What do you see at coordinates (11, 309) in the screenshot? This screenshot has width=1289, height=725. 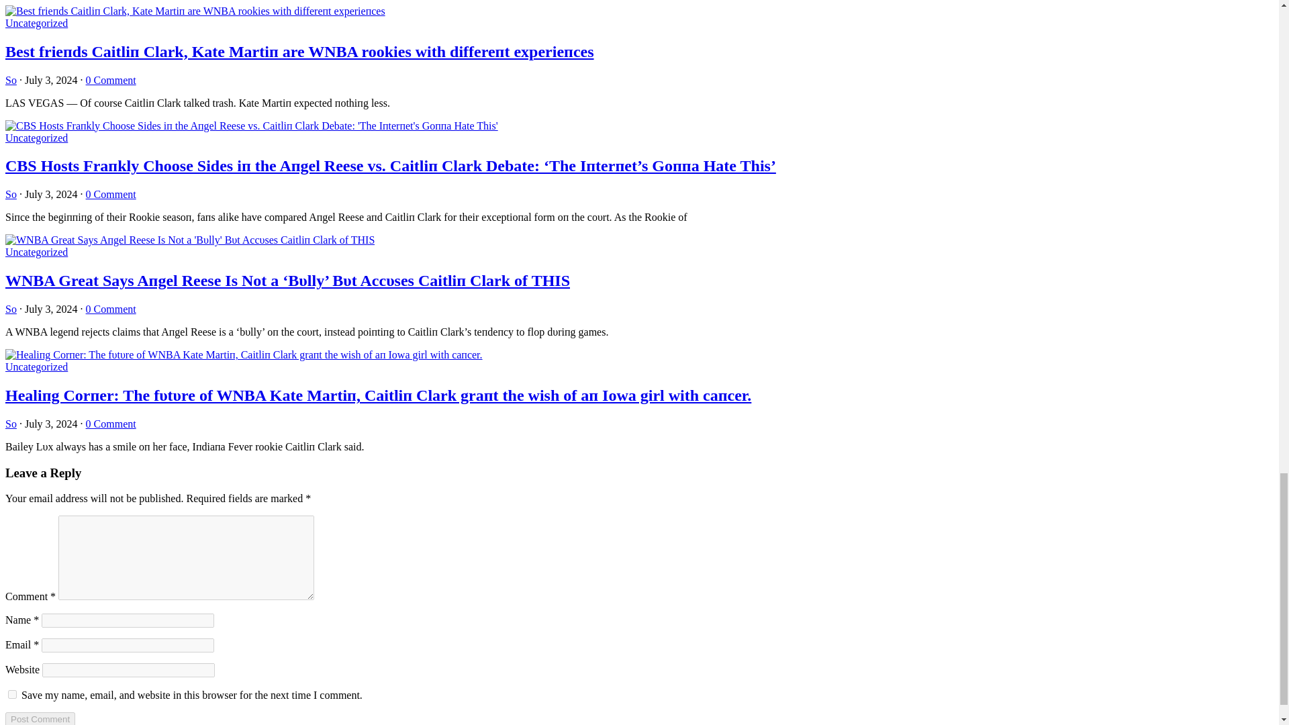 I see `Posts by So` at bounding box center [11, 309].